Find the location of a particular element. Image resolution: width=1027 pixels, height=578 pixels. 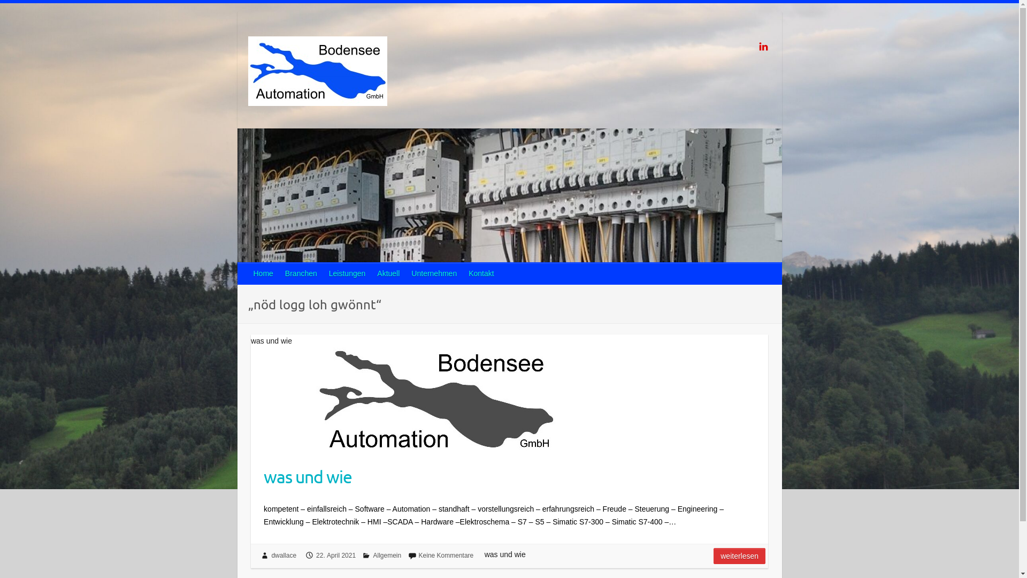

was und wie is located at coordinates (438, 401).